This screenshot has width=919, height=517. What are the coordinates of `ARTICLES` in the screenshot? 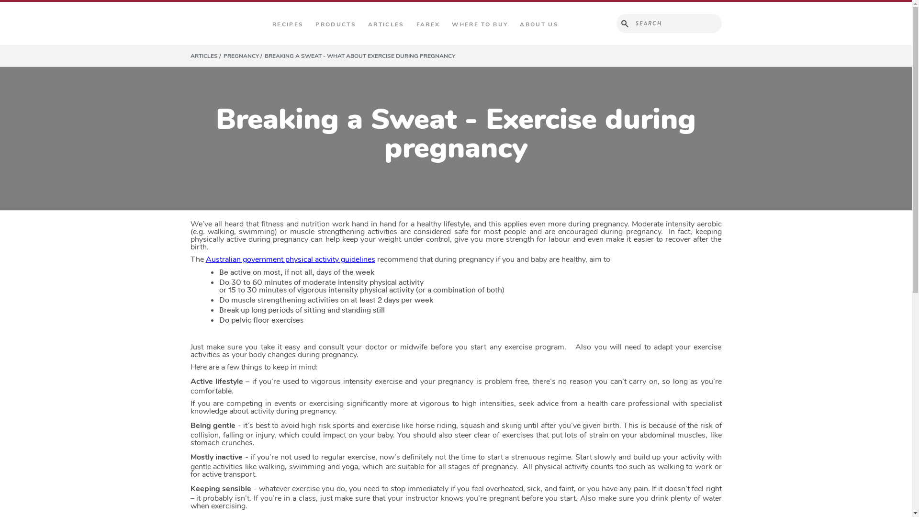 It's located at (207, 56).